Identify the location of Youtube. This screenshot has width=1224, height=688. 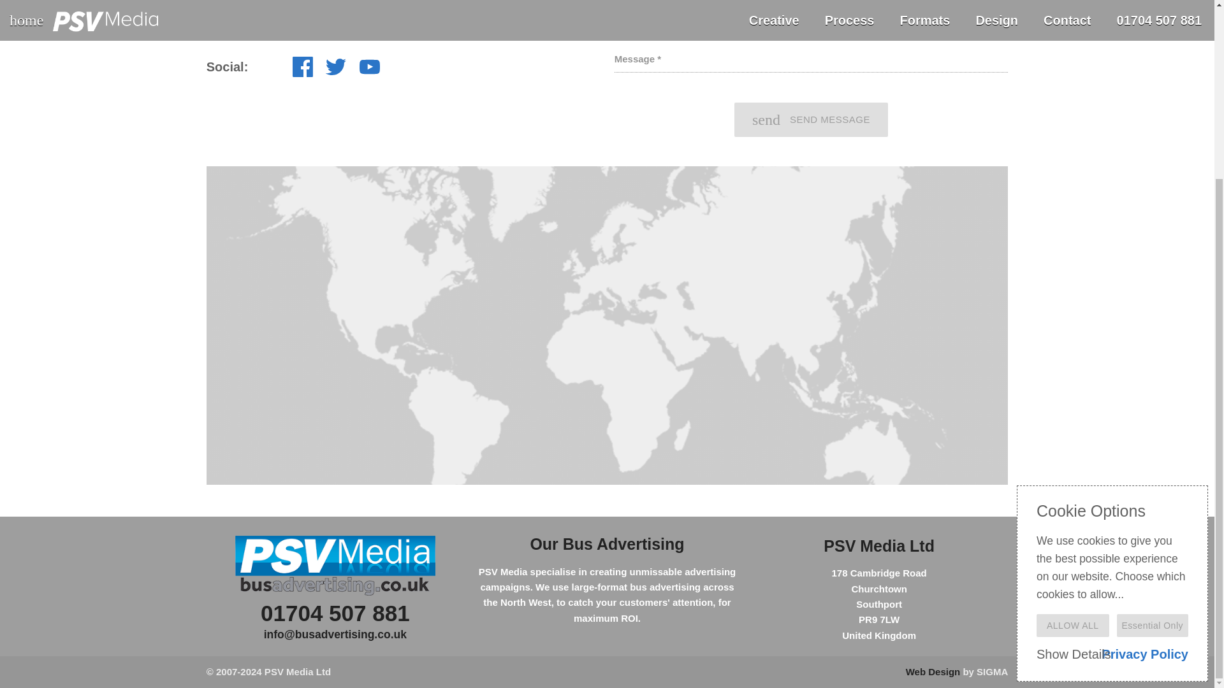
(370, 73).